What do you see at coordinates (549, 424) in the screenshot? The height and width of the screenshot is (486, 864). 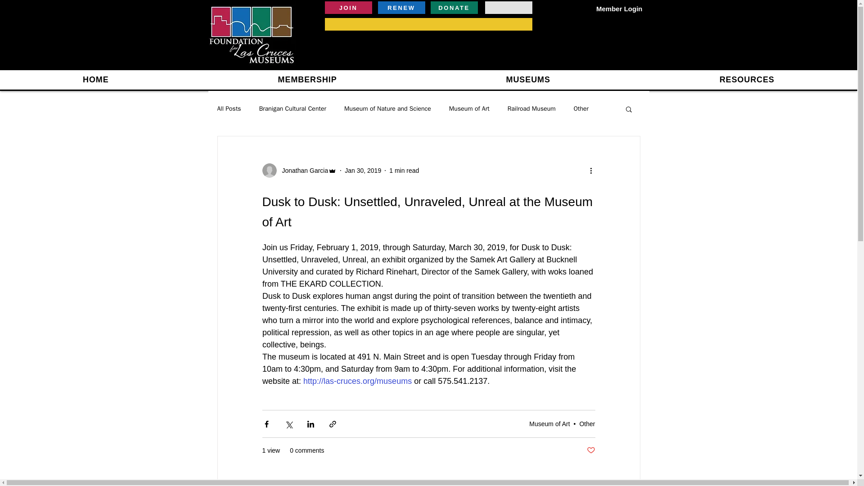 I see `Museum of Art` at bounding box center [549, 424].